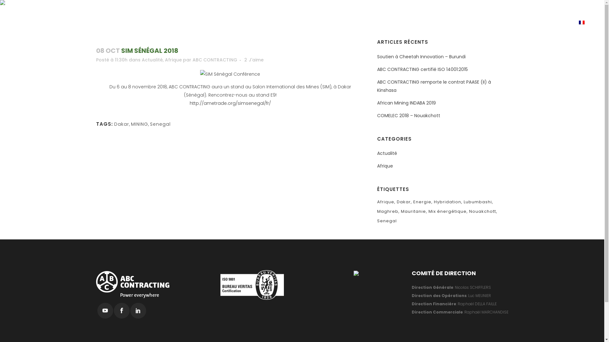 This screenshot has height=342, width=609. What do you see at coordinates (160, 124) in the screenshot?
I see `Senegal` at bounding box center [160, 124].